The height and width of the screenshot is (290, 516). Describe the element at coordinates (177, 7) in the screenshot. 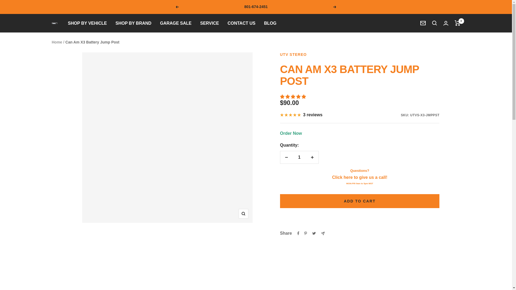

I see `Previous` at that location.